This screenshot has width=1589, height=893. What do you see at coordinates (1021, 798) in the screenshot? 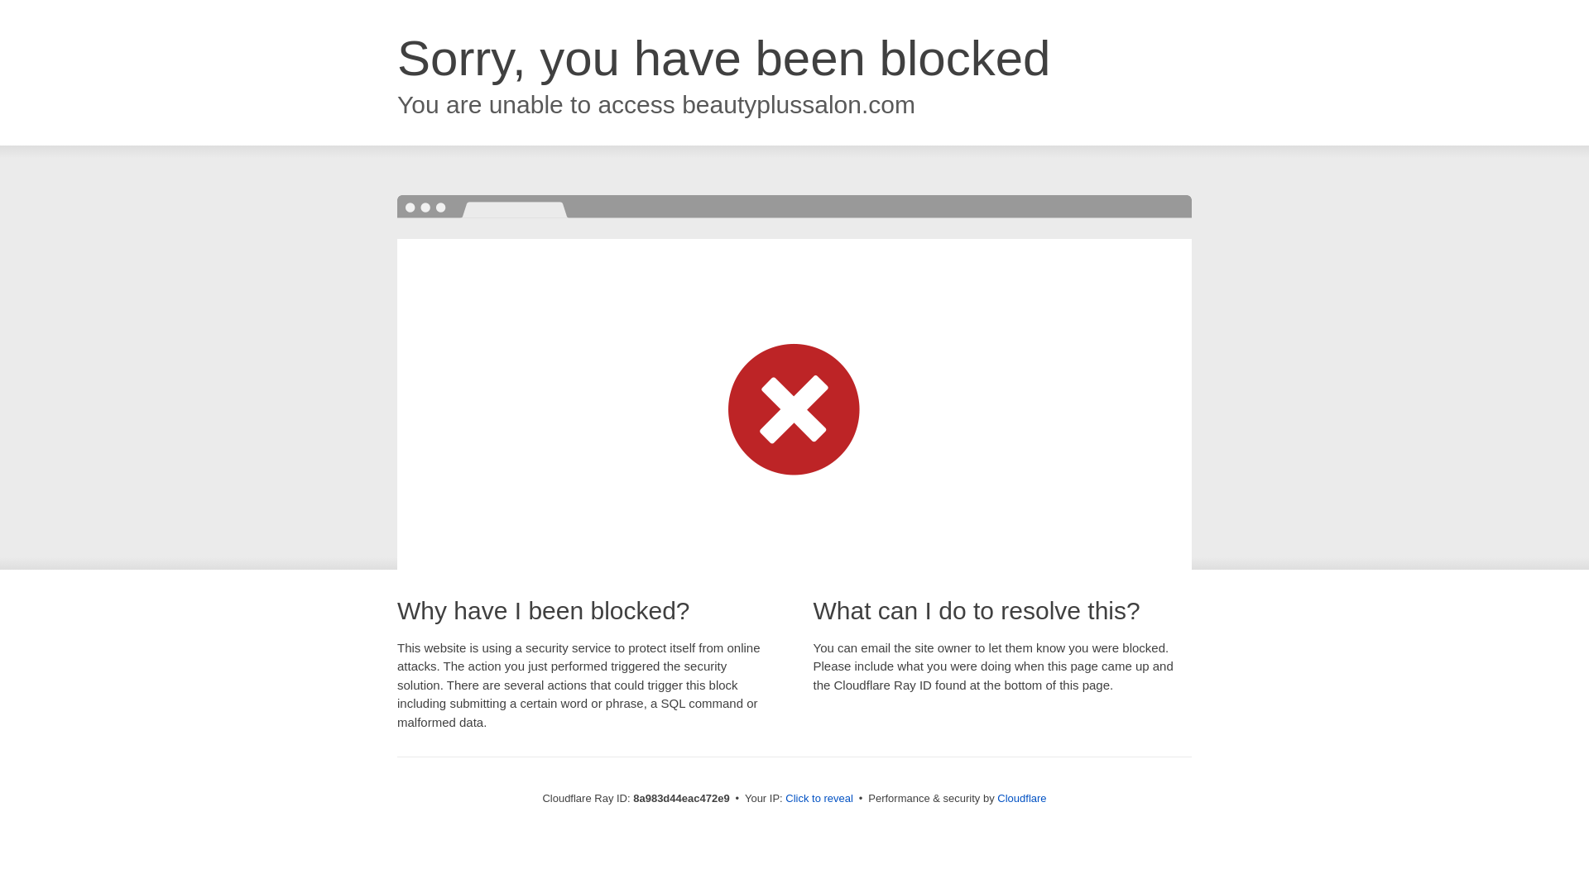
I see `Cloudflare` at bounding box center [1021, 798].